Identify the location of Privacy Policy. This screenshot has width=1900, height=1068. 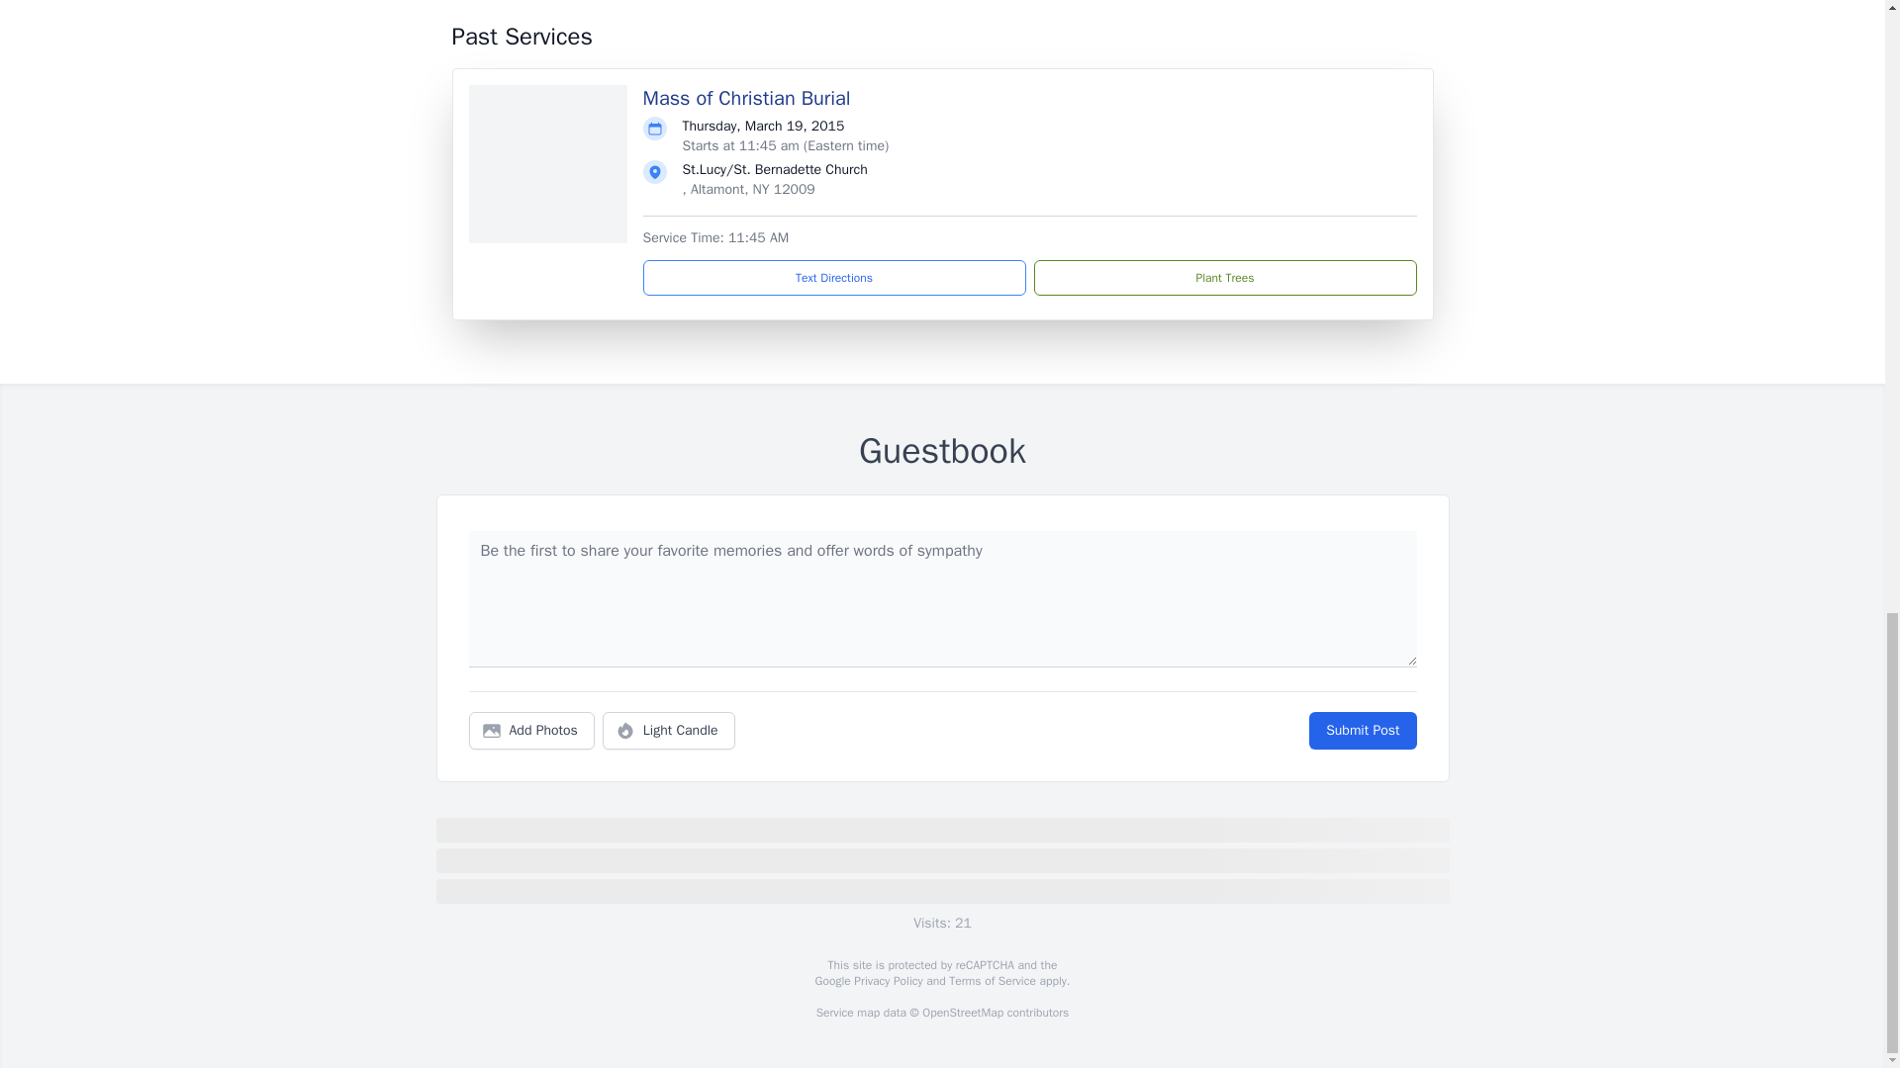
(887, 981).